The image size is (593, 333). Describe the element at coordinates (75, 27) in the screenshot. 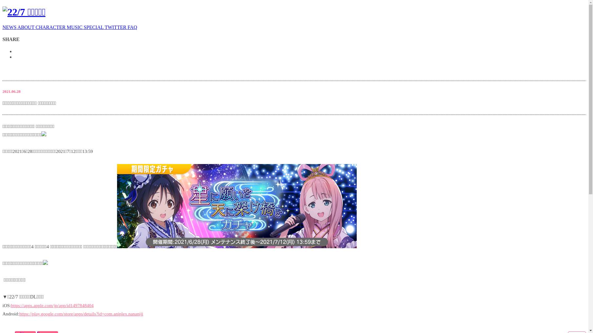

I see `MUSIC` at that location.